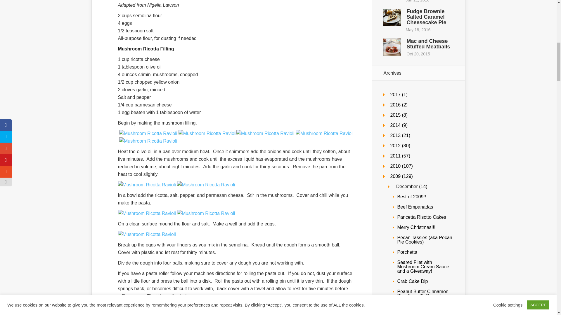 This screenshot has height=315, width=561. Describe the element at coordinates (205, 213) in the screenshot. I see `Mushroom Ricotta Ravioli` at that location.